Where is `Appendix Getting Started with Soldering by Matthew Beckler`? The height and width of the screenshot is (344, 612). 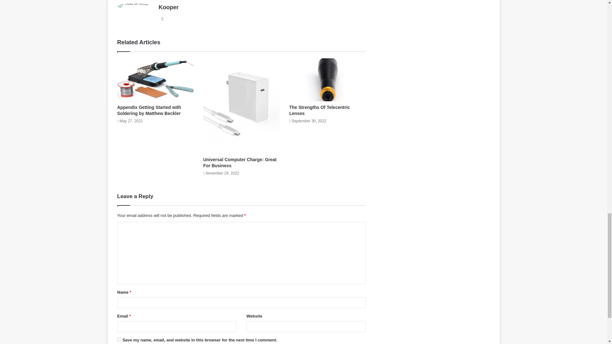 Appendix Getting Started with Soldering by Matthew Beckler is located at coordinates (149, 110).